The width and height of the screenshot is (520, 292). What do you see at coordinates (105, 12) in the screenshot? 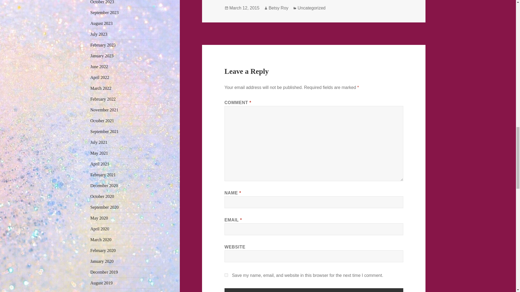
I see `September 2023` at bounding box center [105, 12].